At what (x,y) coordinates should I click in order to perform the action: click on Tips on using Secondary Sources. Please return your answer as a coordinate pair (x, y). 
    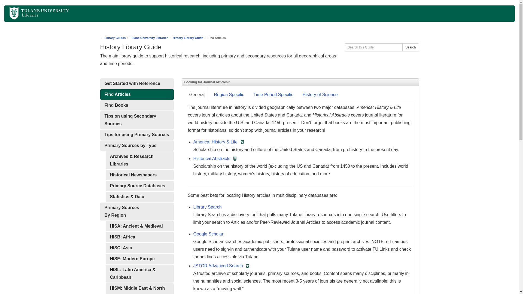
    Looking at the image, I should click on (137, 120).